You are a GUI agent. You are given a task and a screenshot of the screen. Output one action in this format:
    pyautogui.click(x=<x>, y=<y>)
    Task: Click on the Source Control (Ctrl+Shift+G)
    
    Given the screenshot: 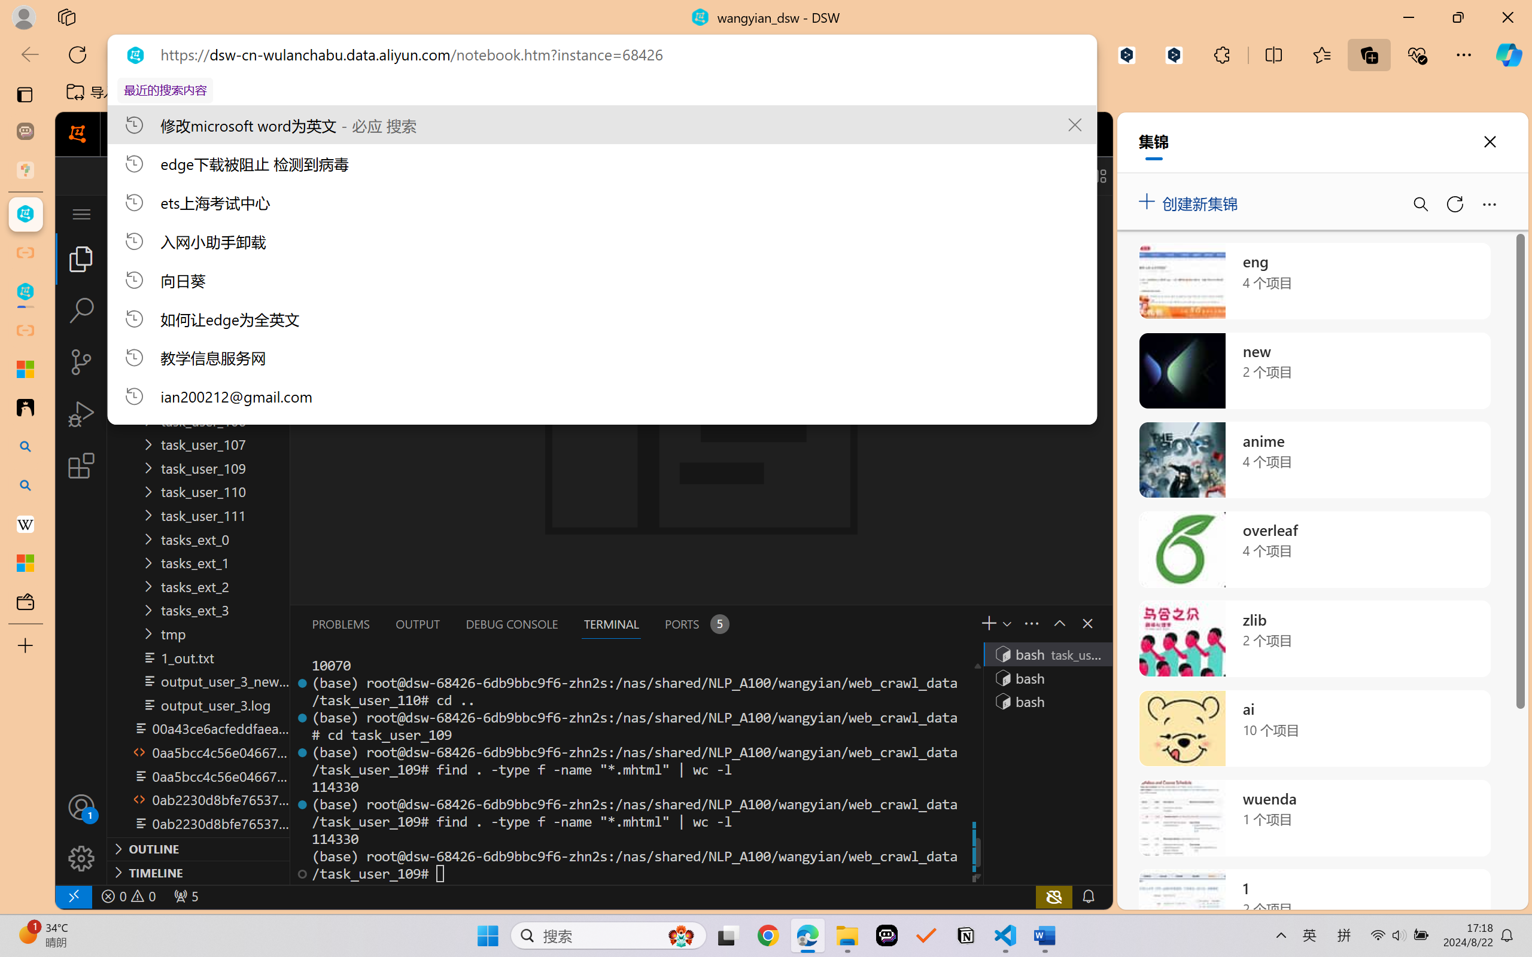 What is the action you would take?
    pyautogui.click(x=81, y=362)
    